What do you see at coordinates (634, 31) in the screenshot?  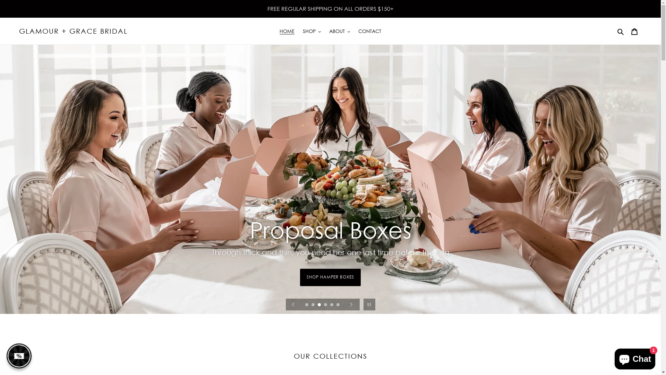 I see `Cart` at bounding box center [634, 31].